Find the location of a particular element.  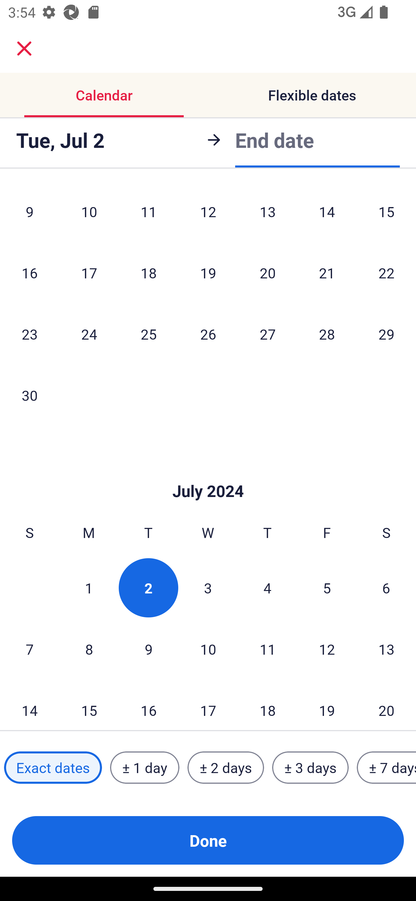

29 Saturday, June 29, 2024 is located at coordinates (387, 334).